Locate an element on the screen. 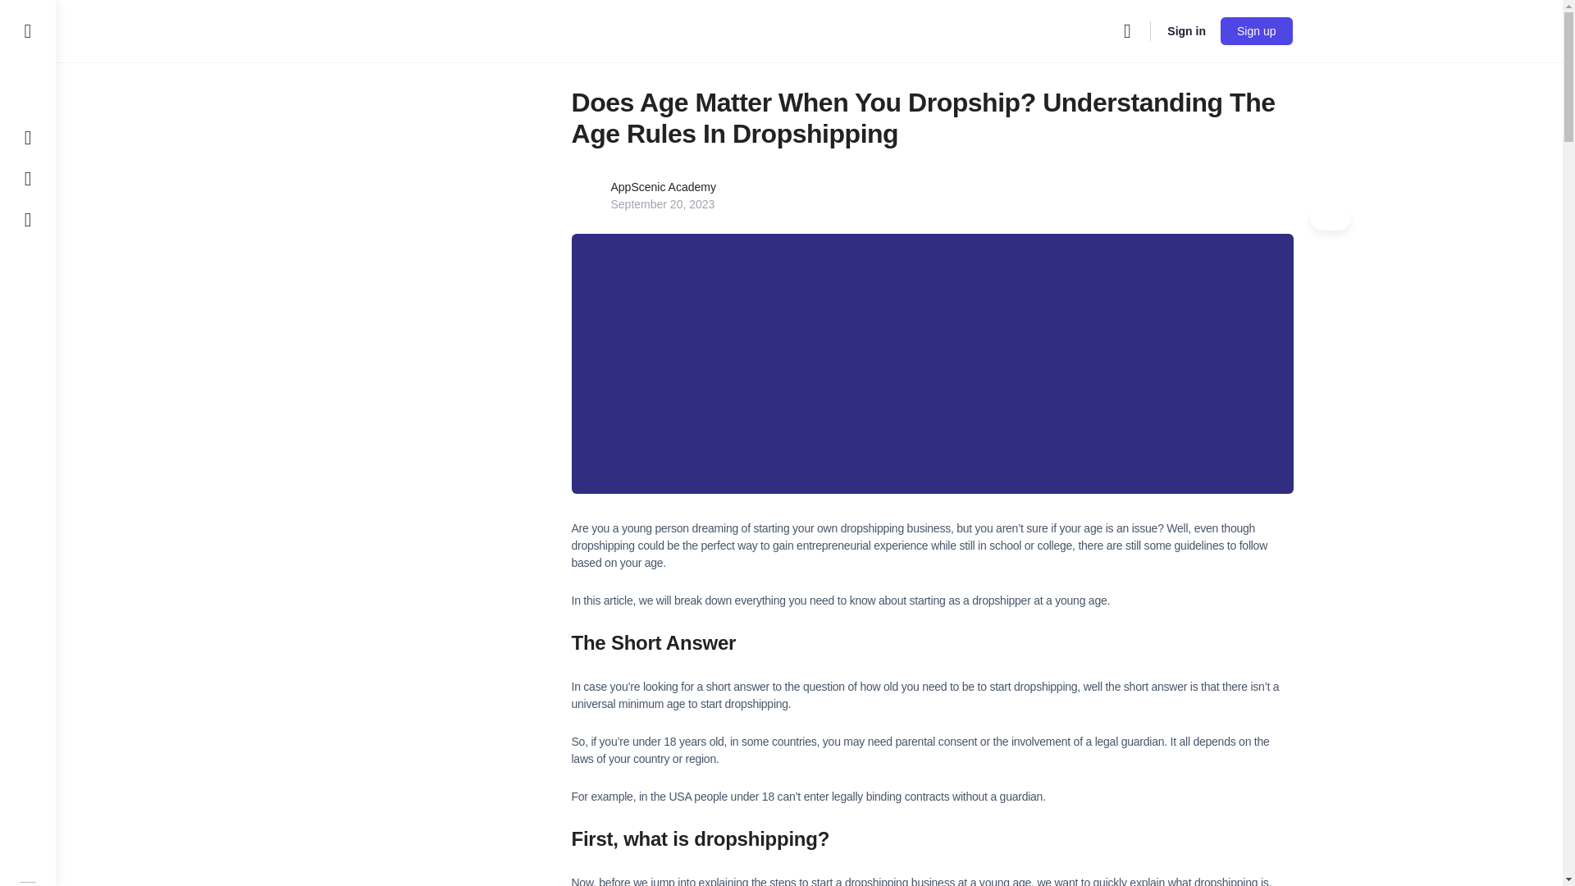  Sign up is located at coordinates (1256, 31).